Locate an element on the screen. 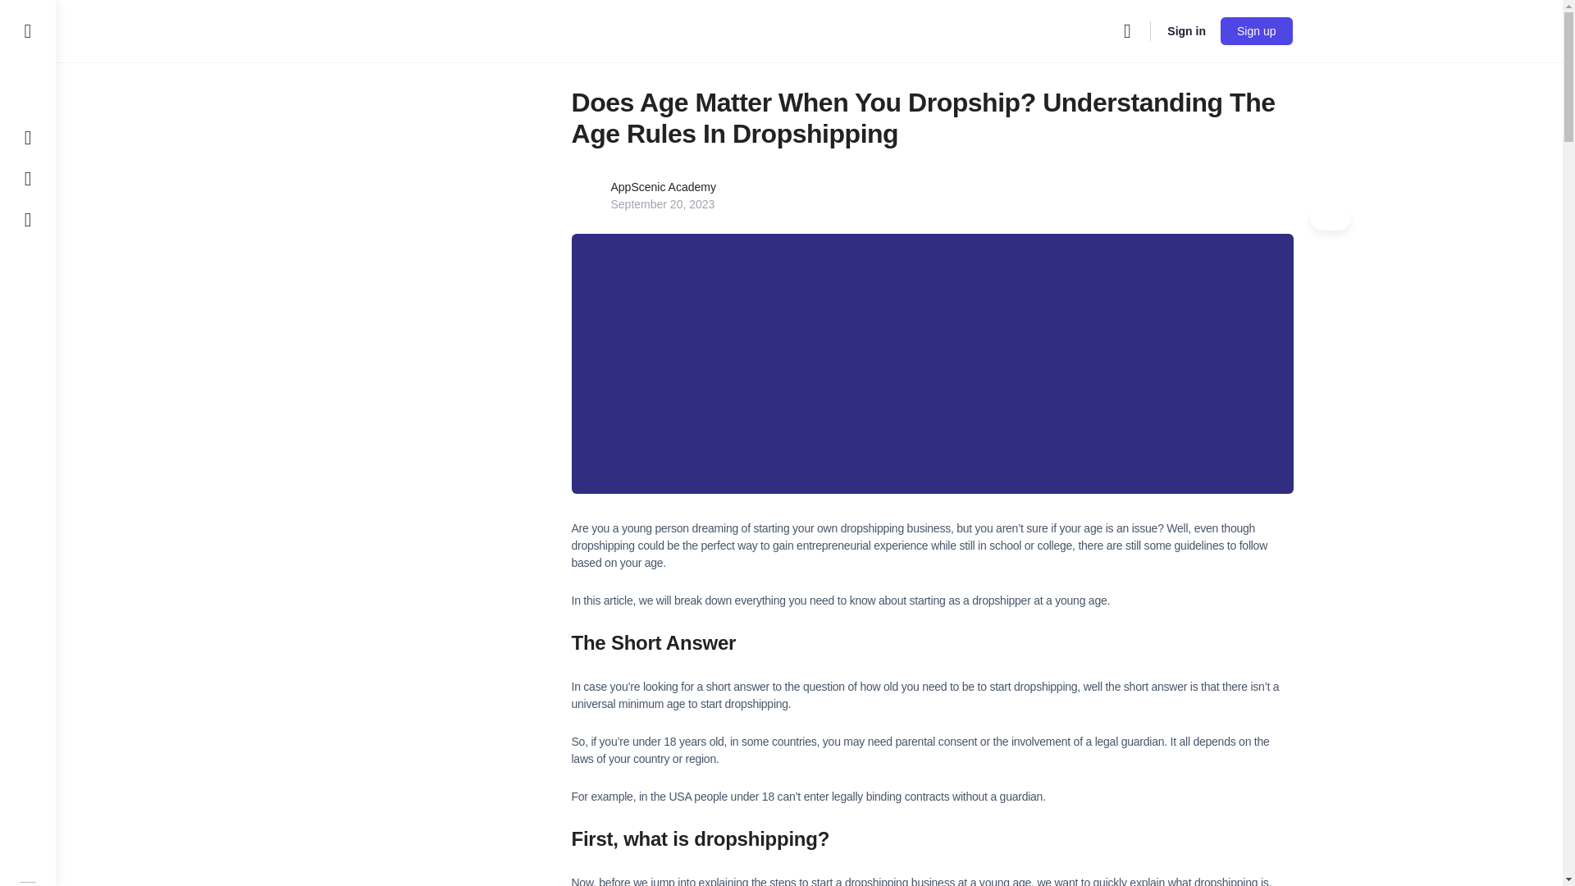  Sign up is located at coordinates (1256, 31).